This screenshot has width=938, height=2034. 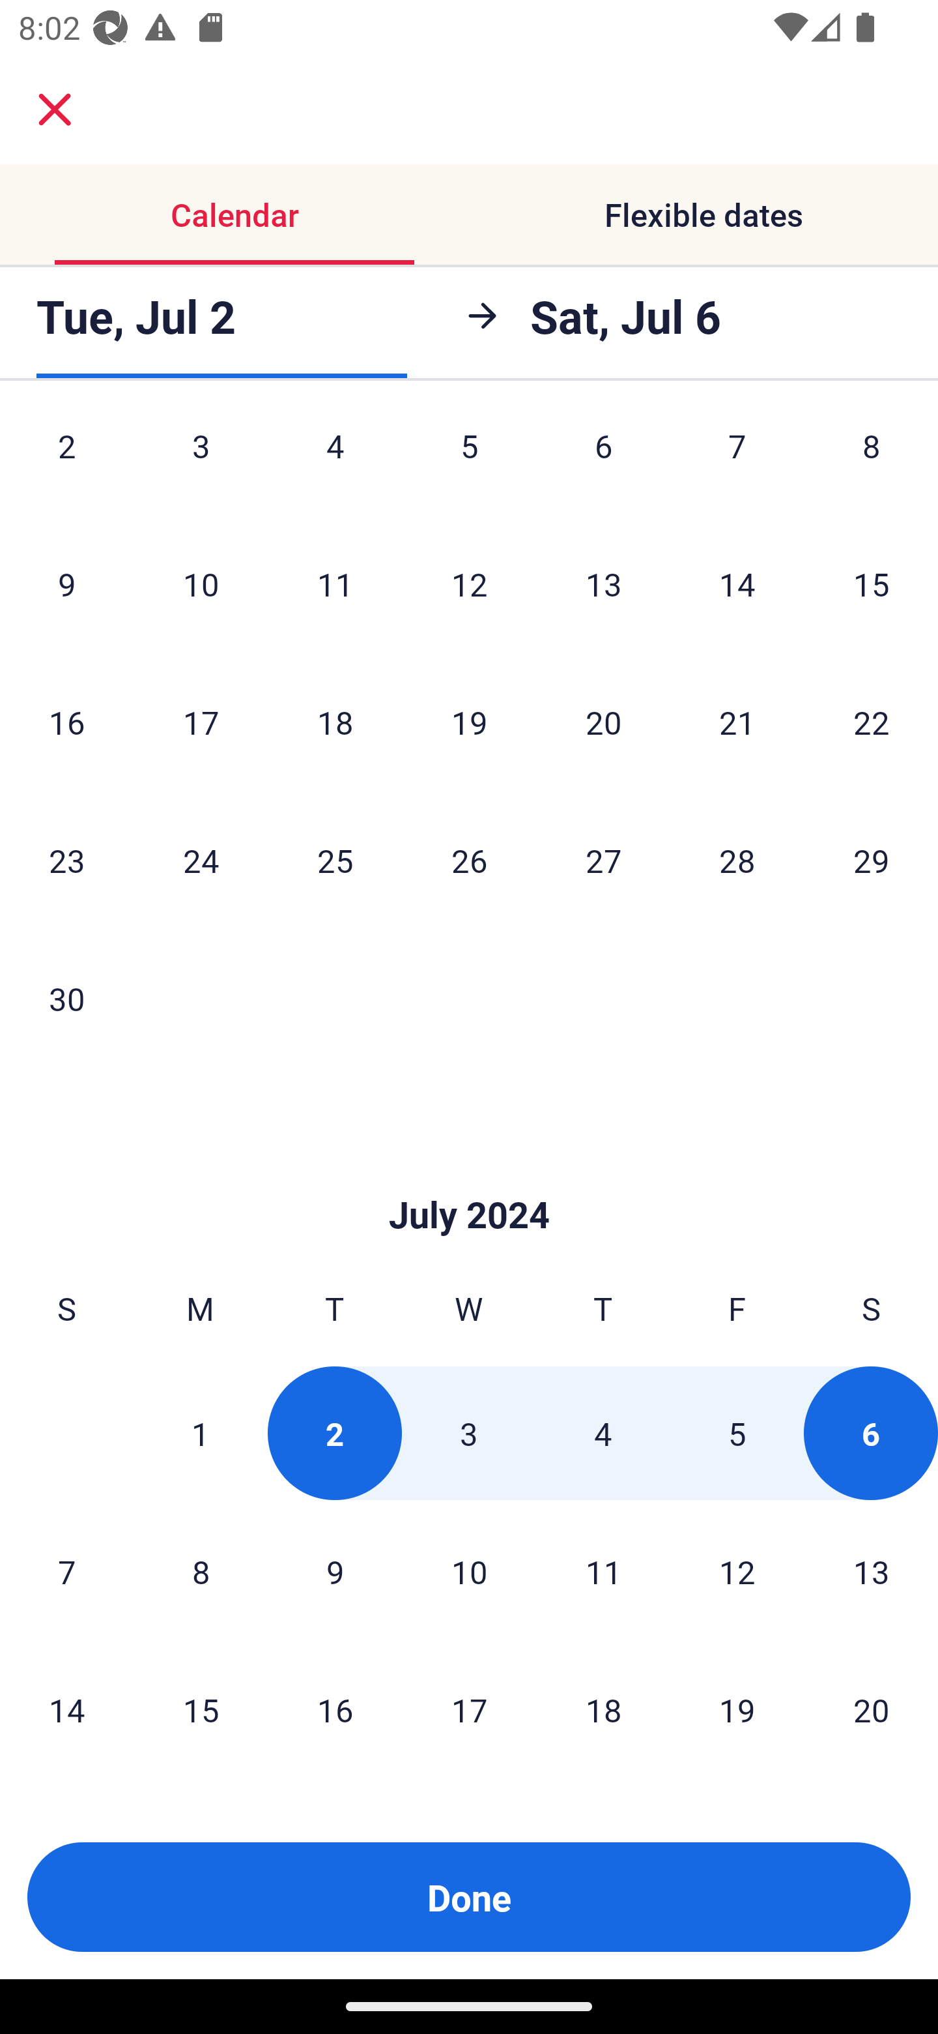 What do you see at coordinates (335, 860) in the screenshot?
I see `25 Tuesday, June 25, 2024` at bounding box center [335, 860].